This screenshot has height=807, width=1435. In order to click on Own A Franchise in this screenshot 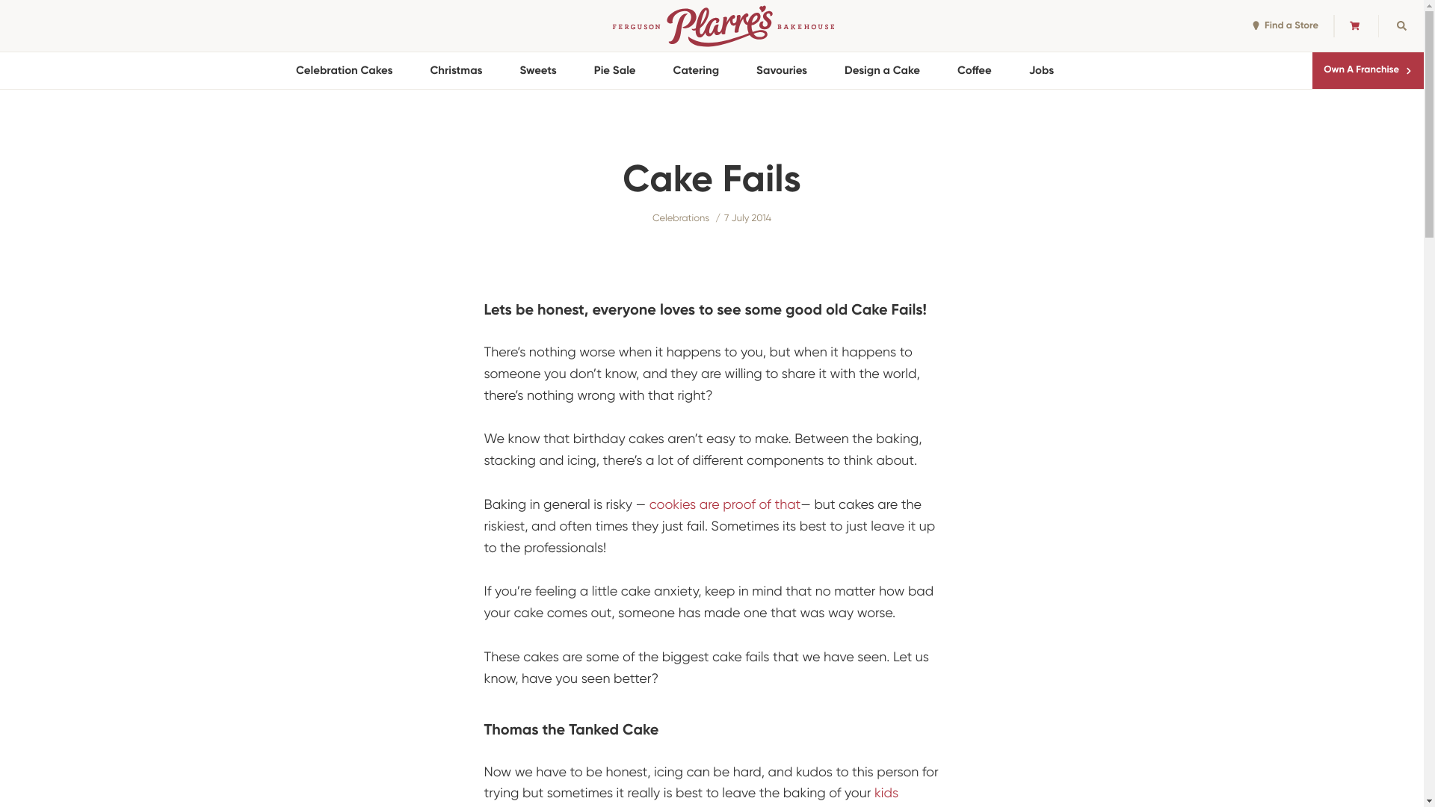, I will do `click(1368, 70)`.